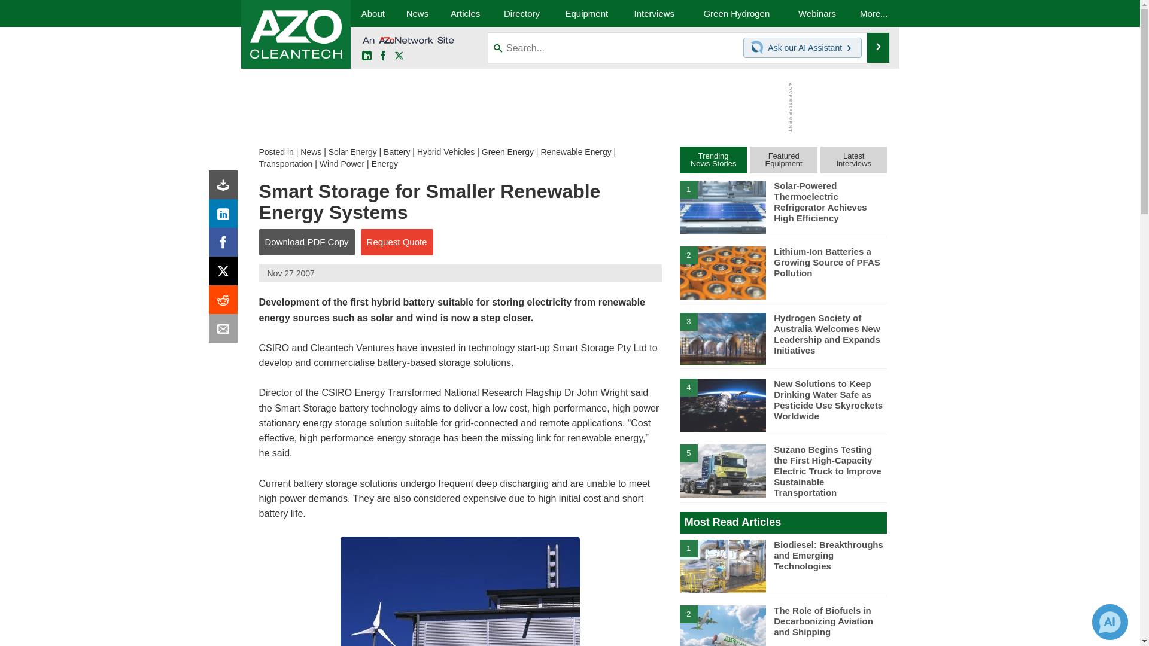  What do you see at coordinates (226, 188) in the screenshot?
I see `Download PDF copy` at bounding box center [226, 188].